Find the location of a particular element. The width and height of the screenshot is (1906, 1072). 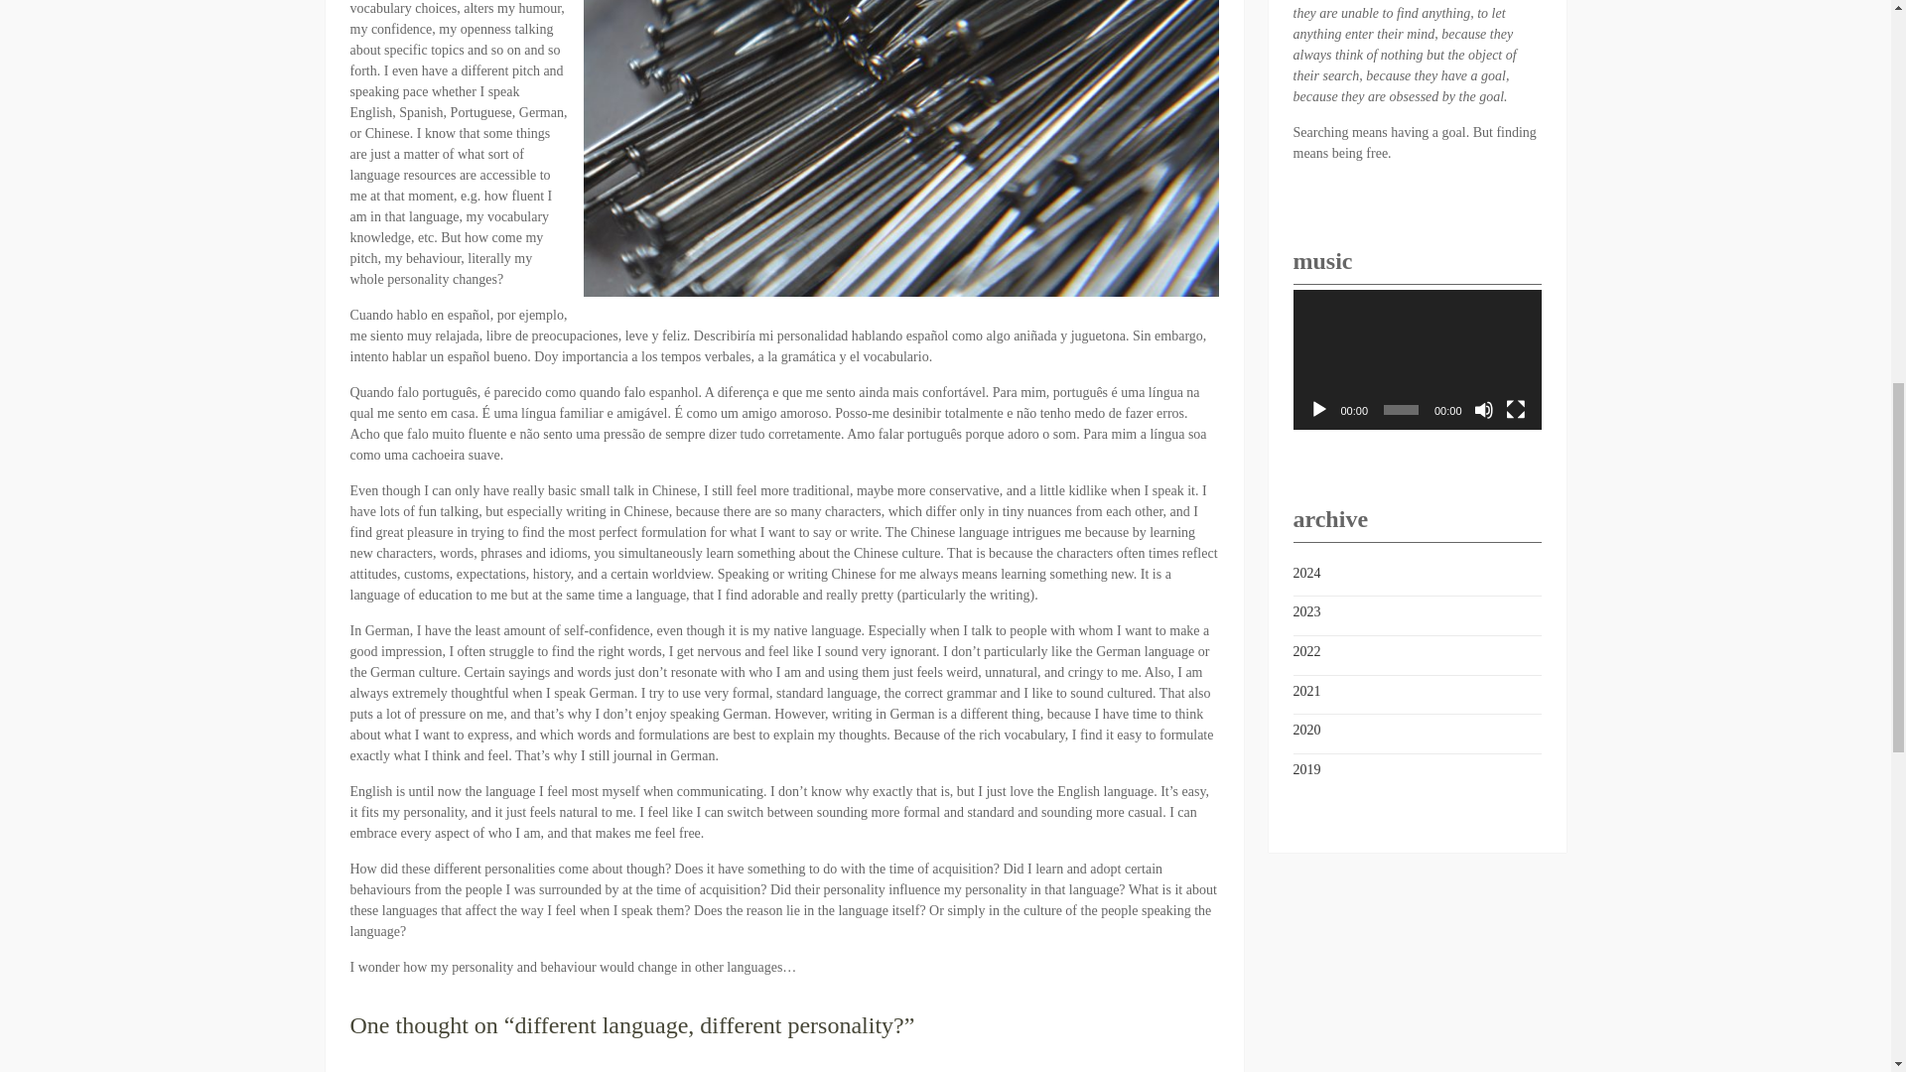

2019 is located at coordinates (1306, 769).